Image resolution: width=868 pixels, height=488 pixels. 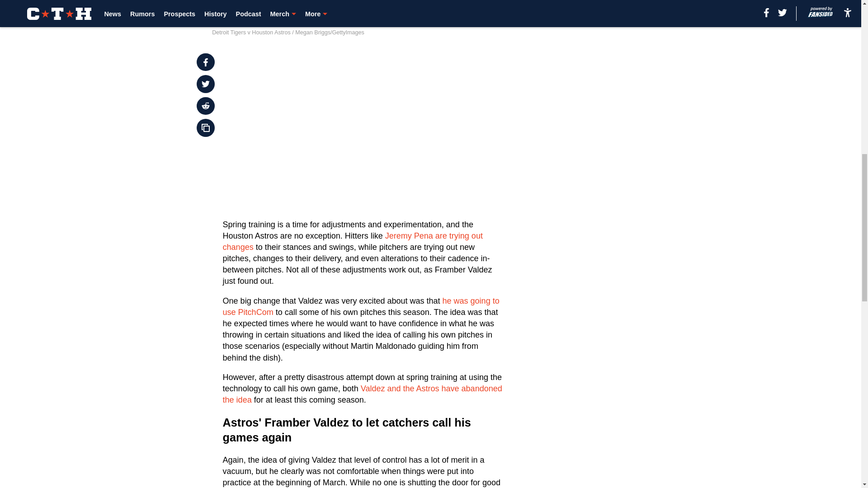 I want to click on Jeremy Pena are trying out changes, so click(x=353, y=241).